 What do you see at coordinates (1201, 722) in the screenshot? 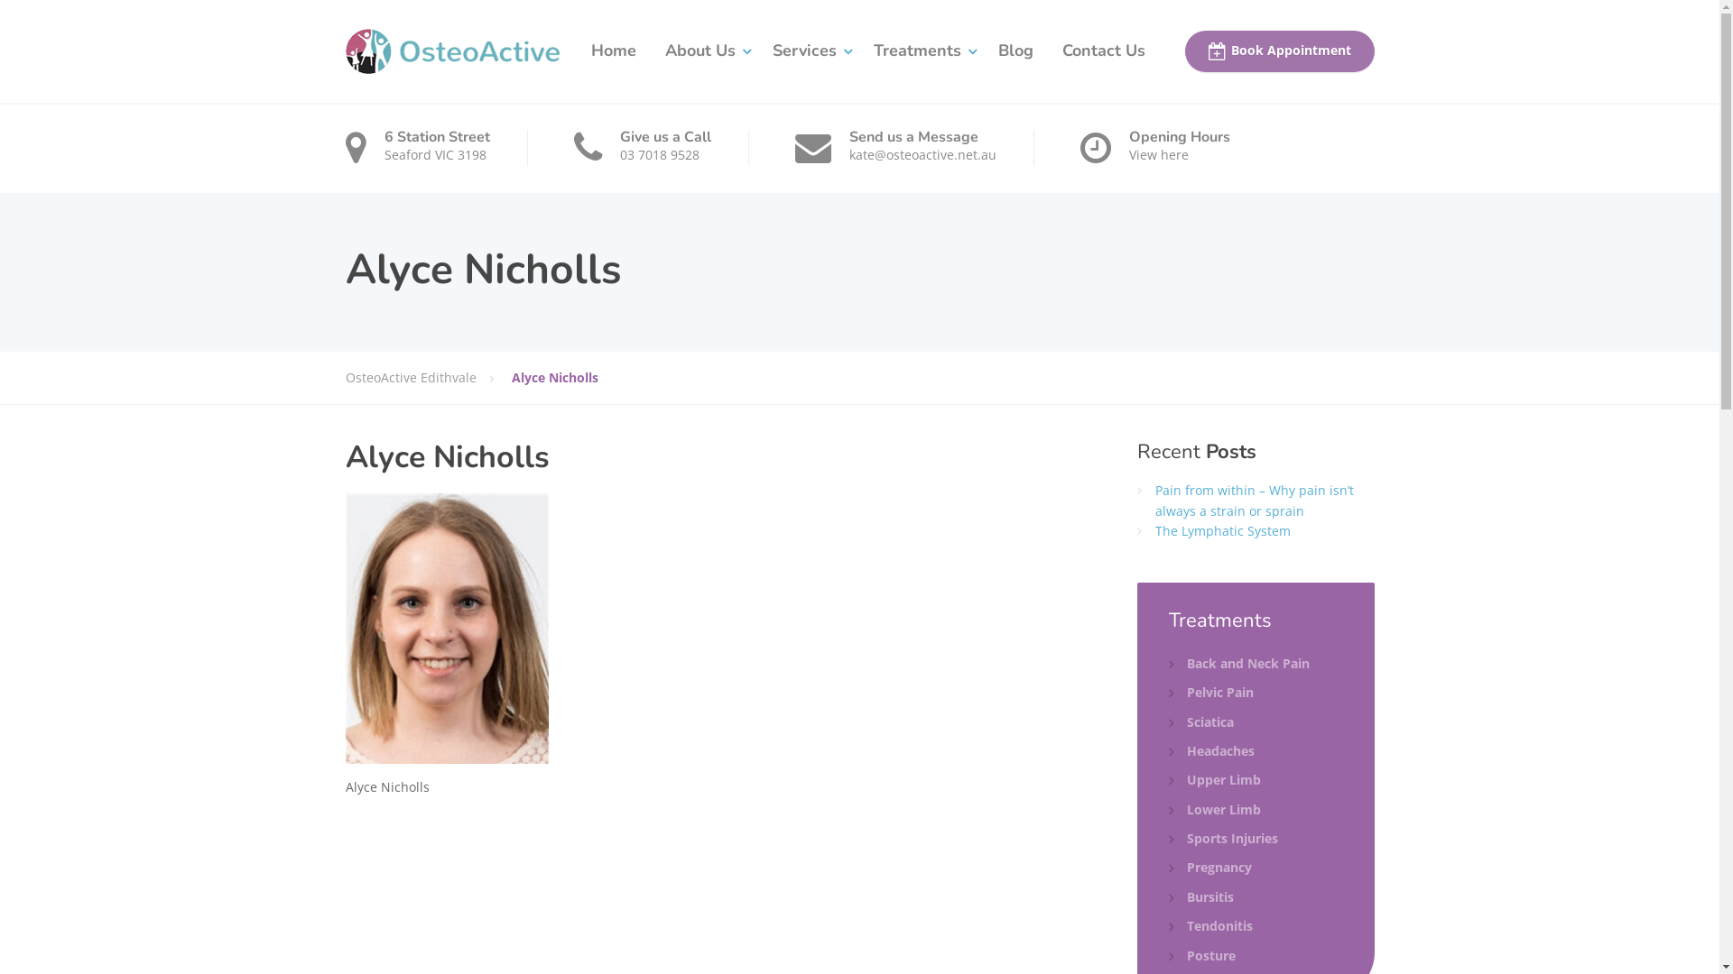
I see `Sciatica` at bounding box center [1201, 722].